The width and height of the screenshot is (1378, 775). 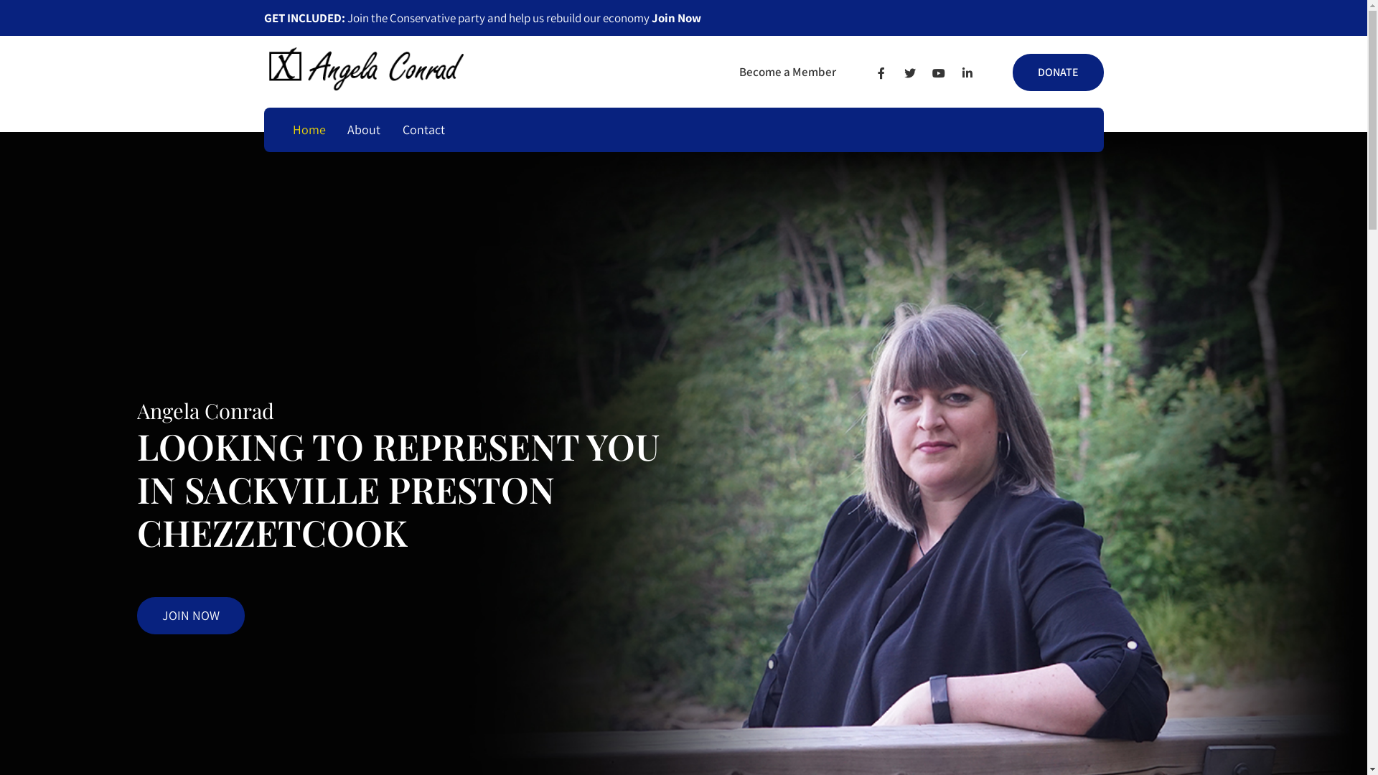 I want to click on Become a Member, so click(x=788, y=72).